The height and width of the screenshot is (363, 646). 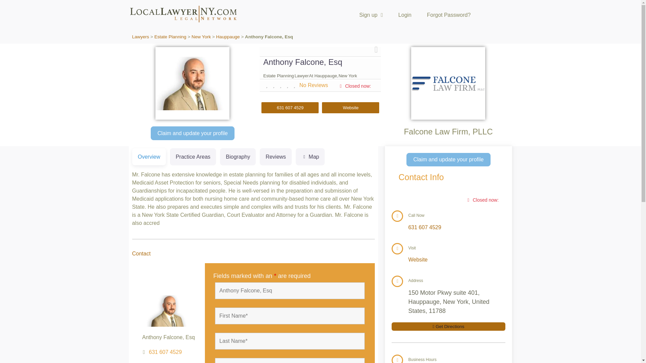 I want to click on Map, so click(x=310, y=194).